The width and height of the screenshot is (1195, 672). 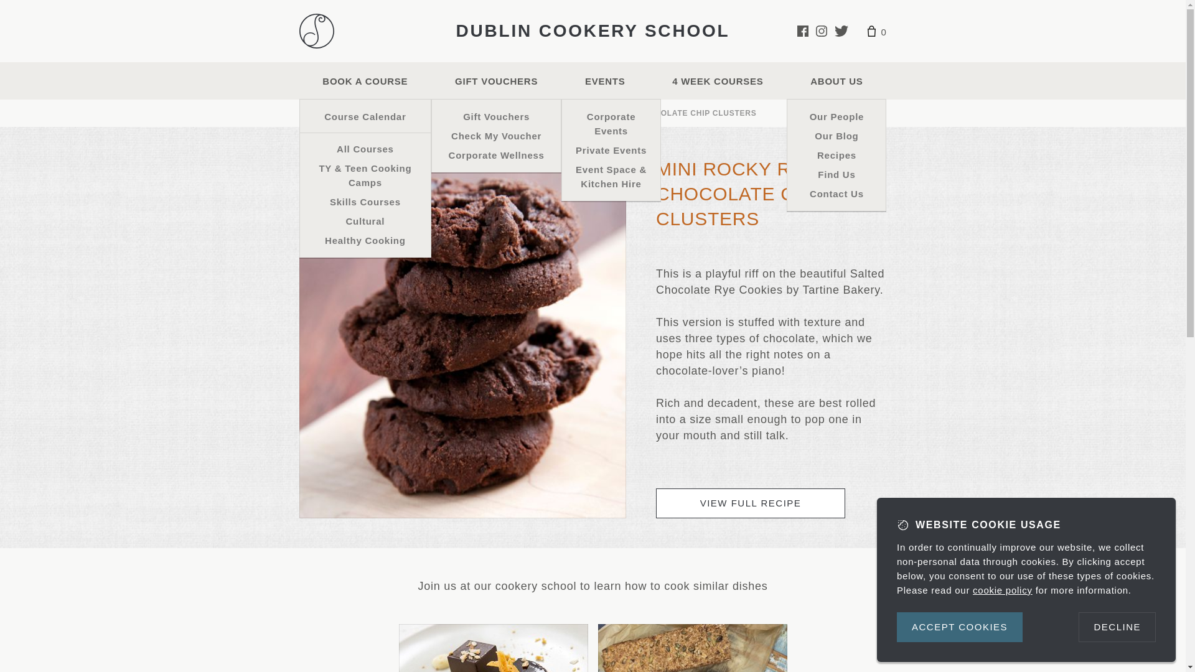 I want to click on Course Calendar, so click(x=365, y=116).